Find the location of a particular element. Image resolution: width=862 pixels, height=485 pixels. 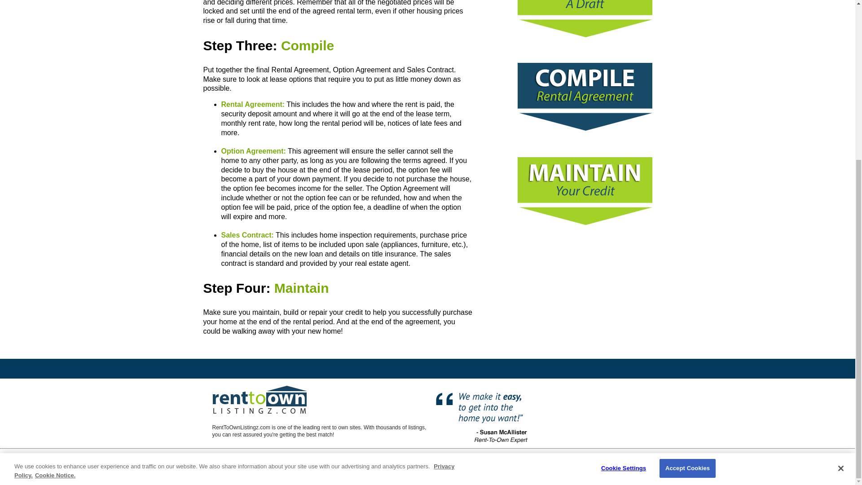

Cookie Policy is located at coordinates (512, 467).